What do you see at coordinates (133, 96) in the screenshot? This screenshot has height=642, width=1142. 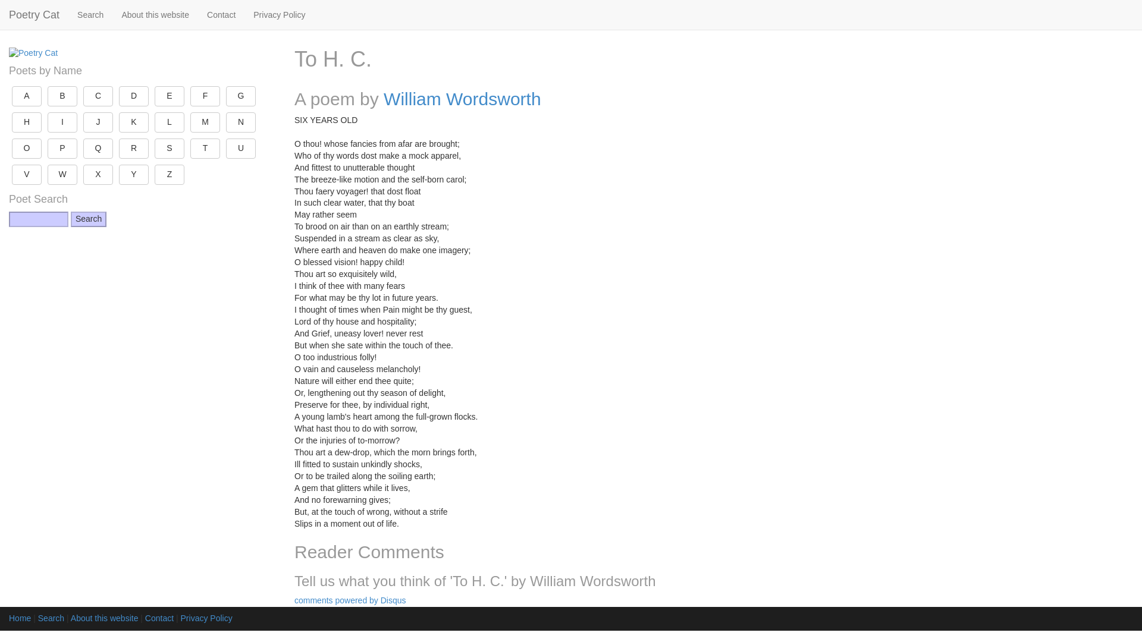 I see `D` at bounding box center [133, 96].